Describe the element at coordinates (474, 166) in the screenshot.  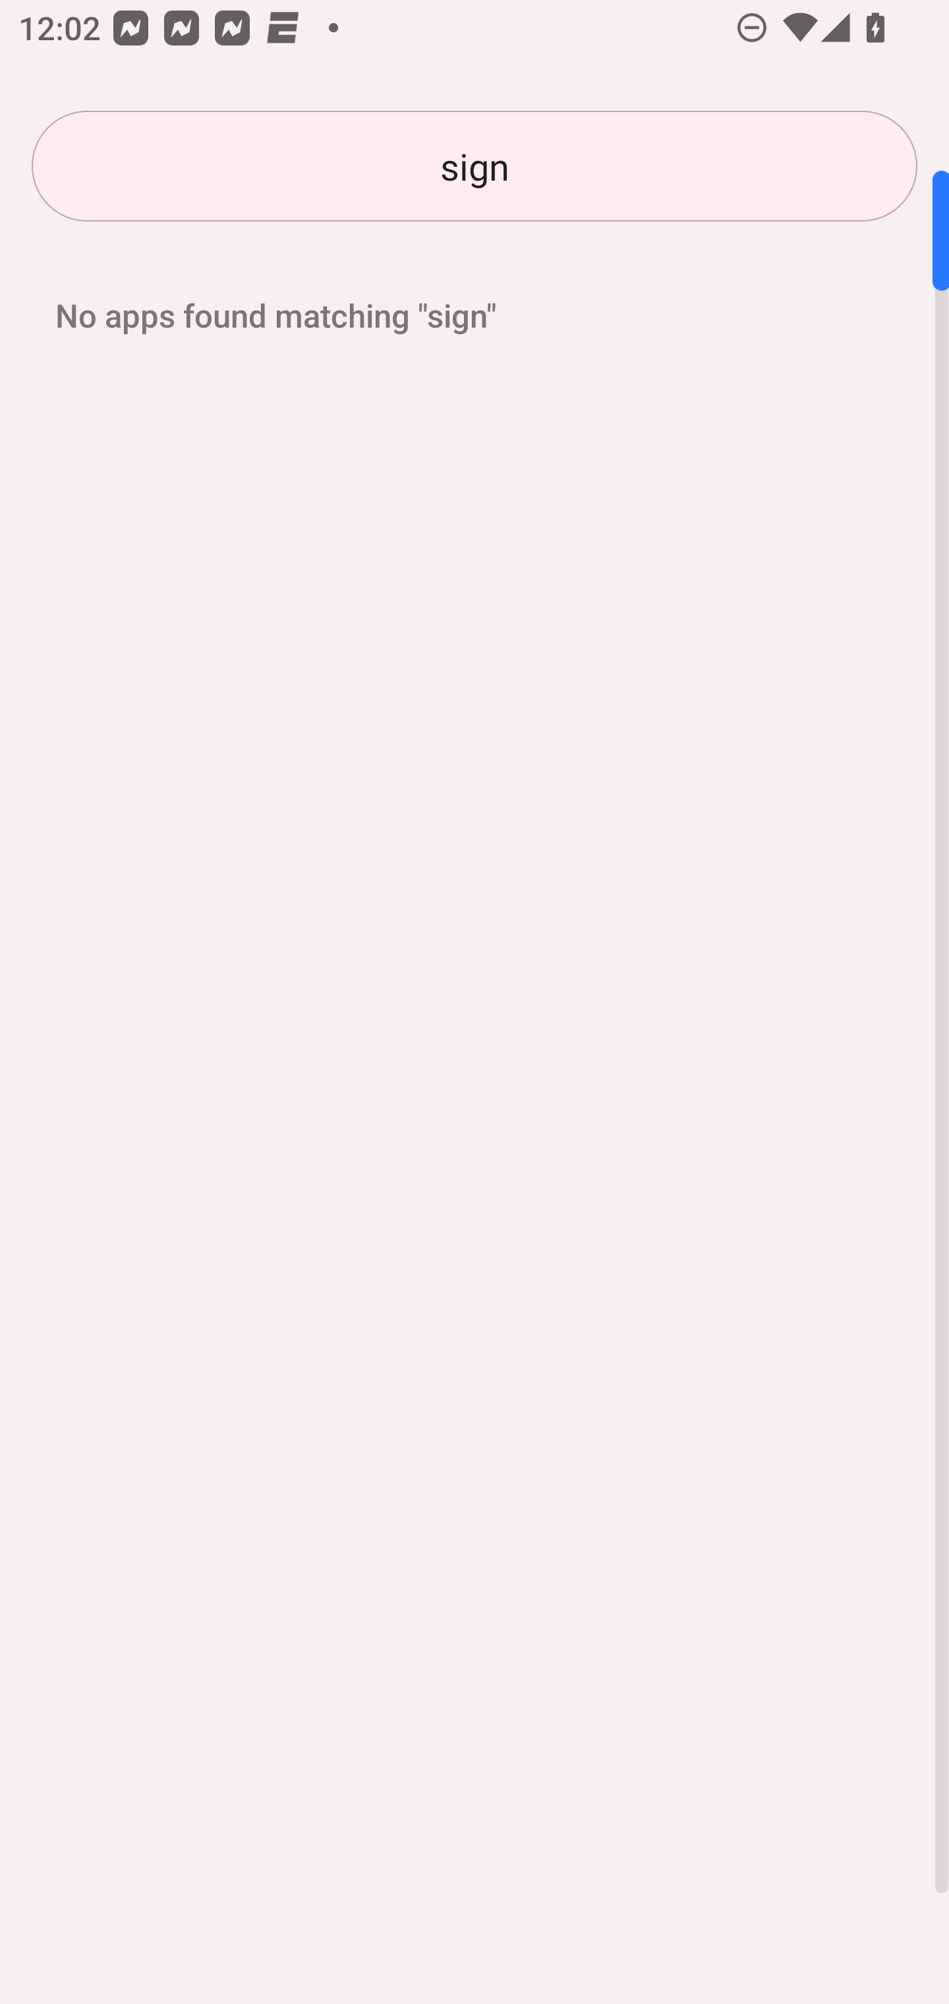
I see `sign` at that location.